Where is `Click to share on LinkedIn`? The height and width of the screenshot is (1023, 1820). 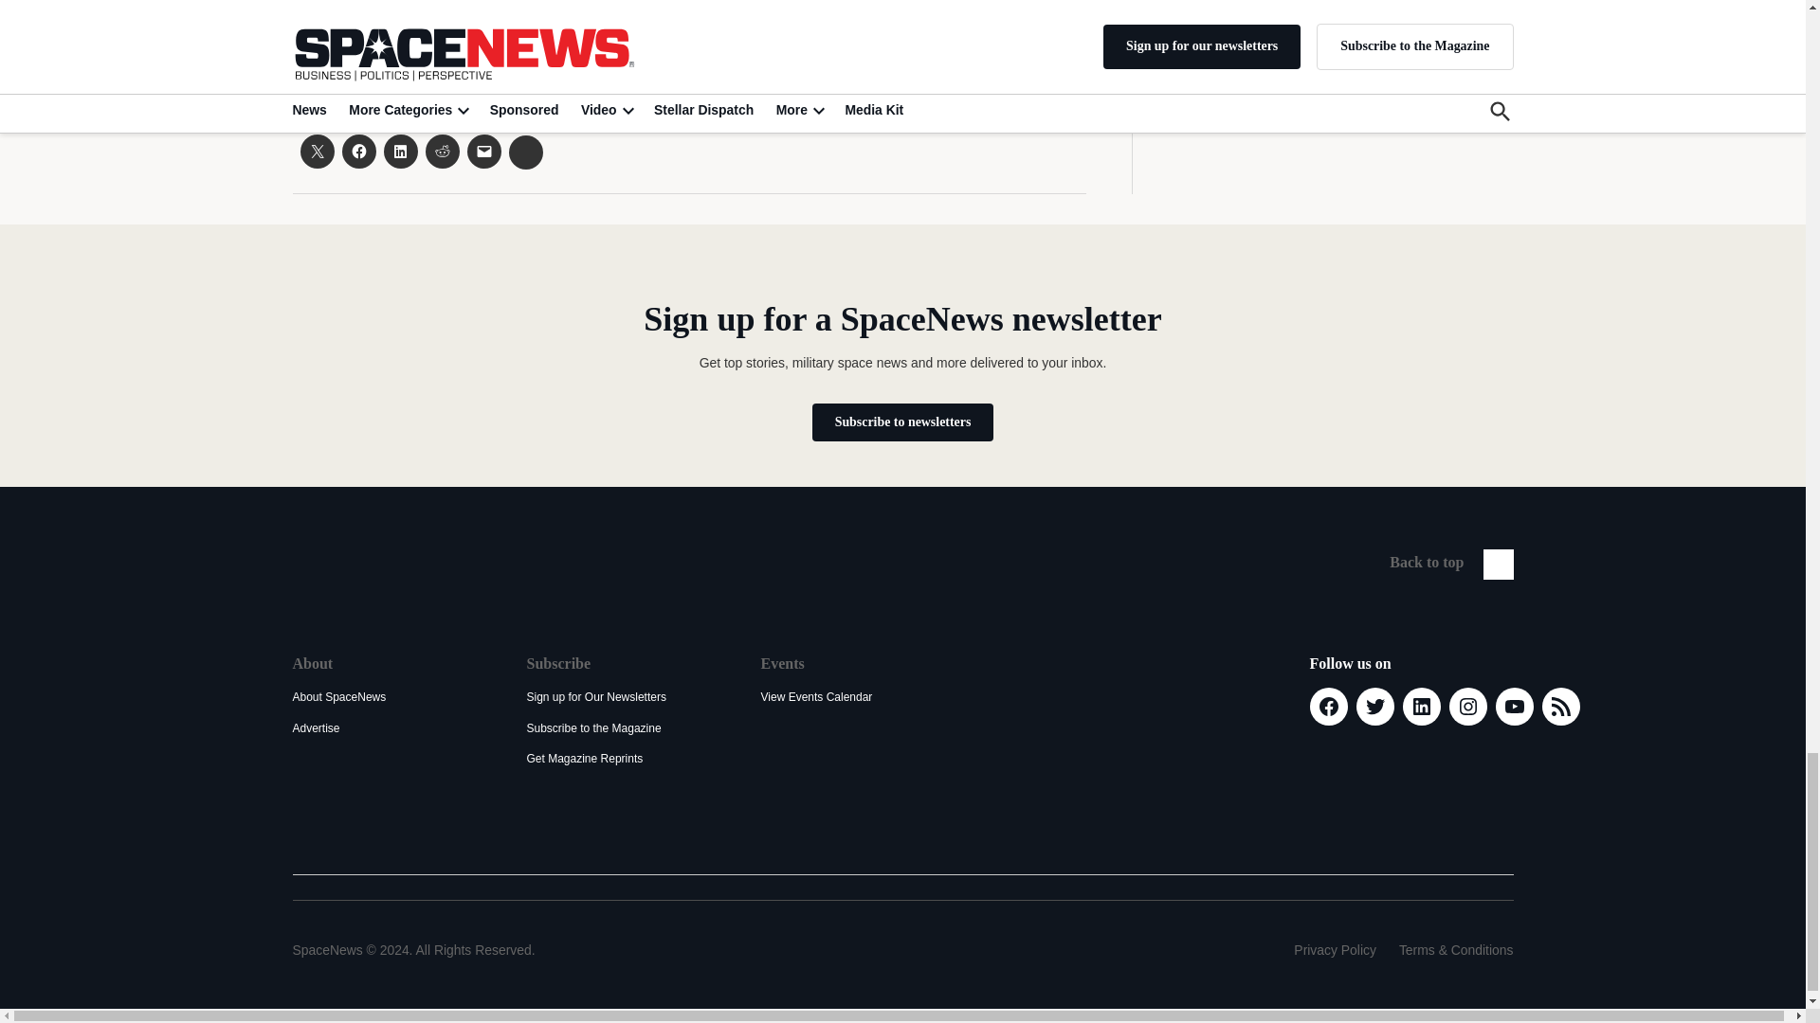 Click to share on LinkedIn is located at coordinates (399, 152).